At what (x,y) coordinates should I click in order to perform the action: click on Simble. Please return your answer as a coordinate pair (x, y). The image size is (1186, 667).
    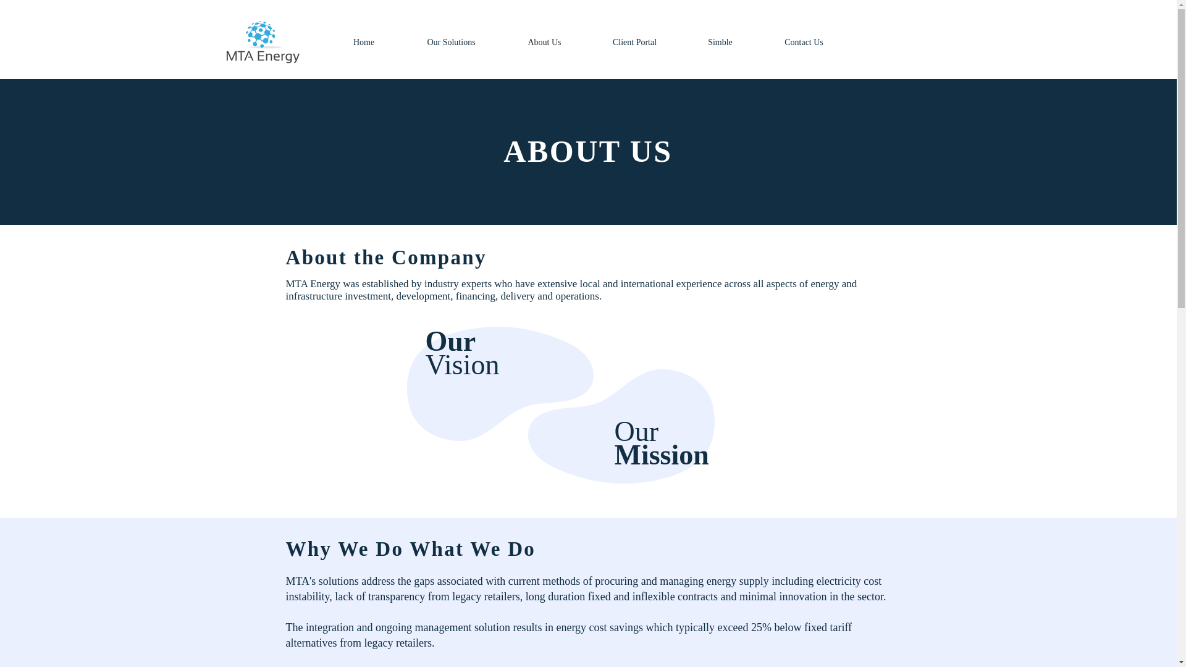
    Looking at the image, I should click on (720, 42).